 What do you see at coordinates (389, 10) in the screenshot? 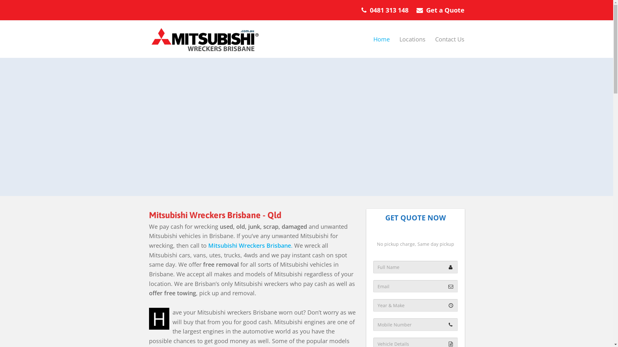
I see `0481 313 148` at bounding box center [389, 10].